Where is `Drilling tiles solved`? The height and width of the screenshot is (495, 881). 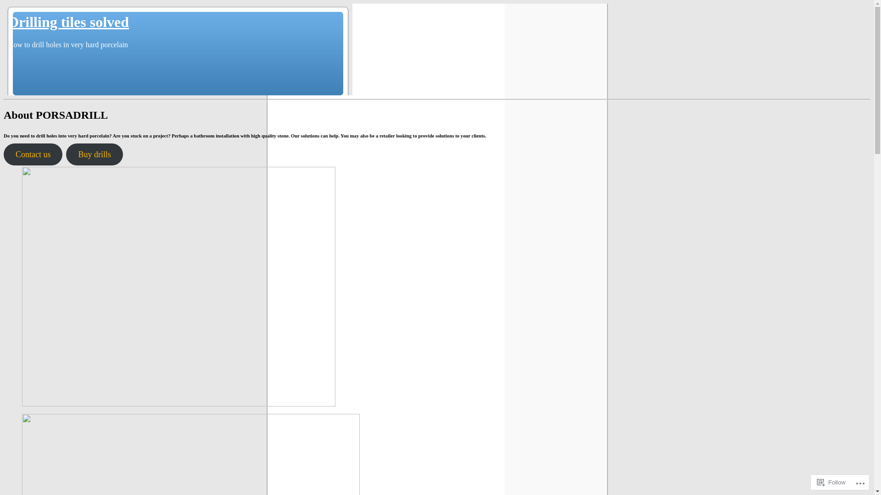 Drilling tiles solved is located at coordinates (69, 22).